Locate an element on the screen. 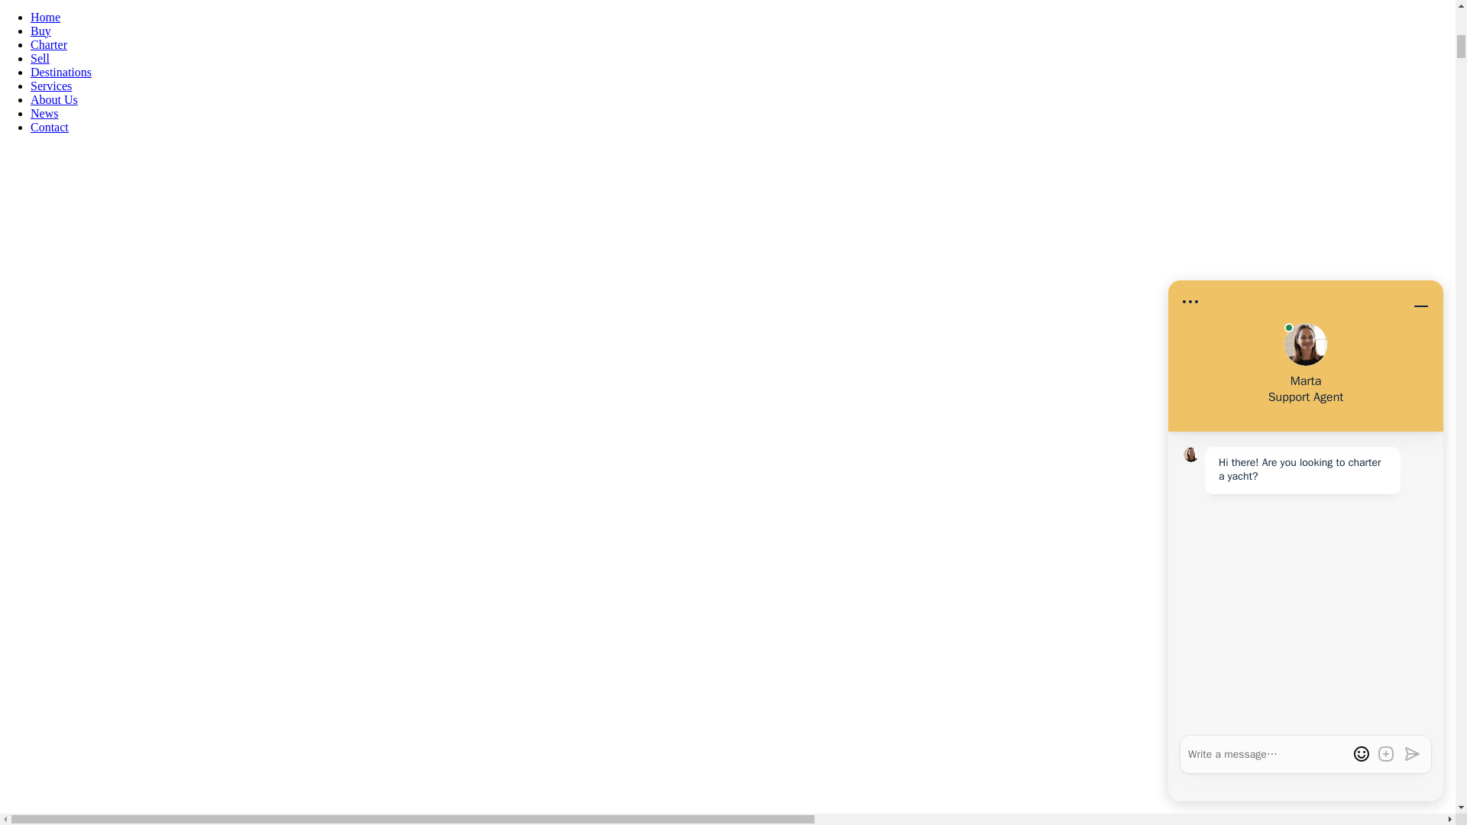  About Us is located at coordinates (53, 99).